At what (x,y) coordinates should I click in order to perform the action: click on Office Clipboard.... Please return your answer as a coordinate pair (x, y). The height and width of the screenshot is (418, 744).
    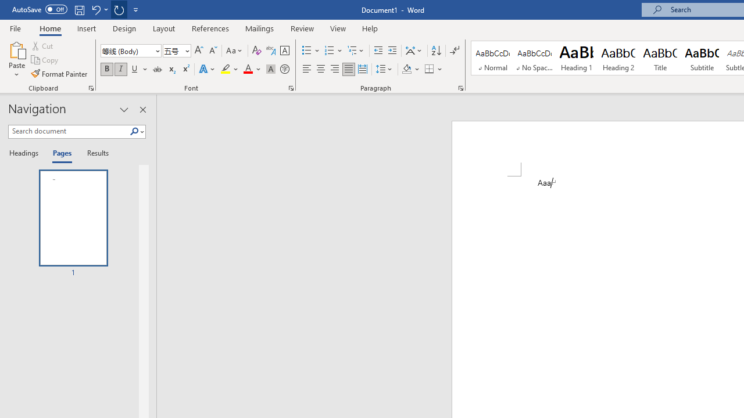
    Looking at the image, I should click on (91, 88).